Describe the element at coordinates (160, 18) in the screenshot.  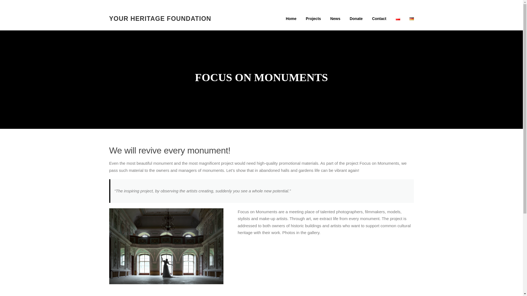
I see `YOUR HERITAGE FOUNDATION` at that location.